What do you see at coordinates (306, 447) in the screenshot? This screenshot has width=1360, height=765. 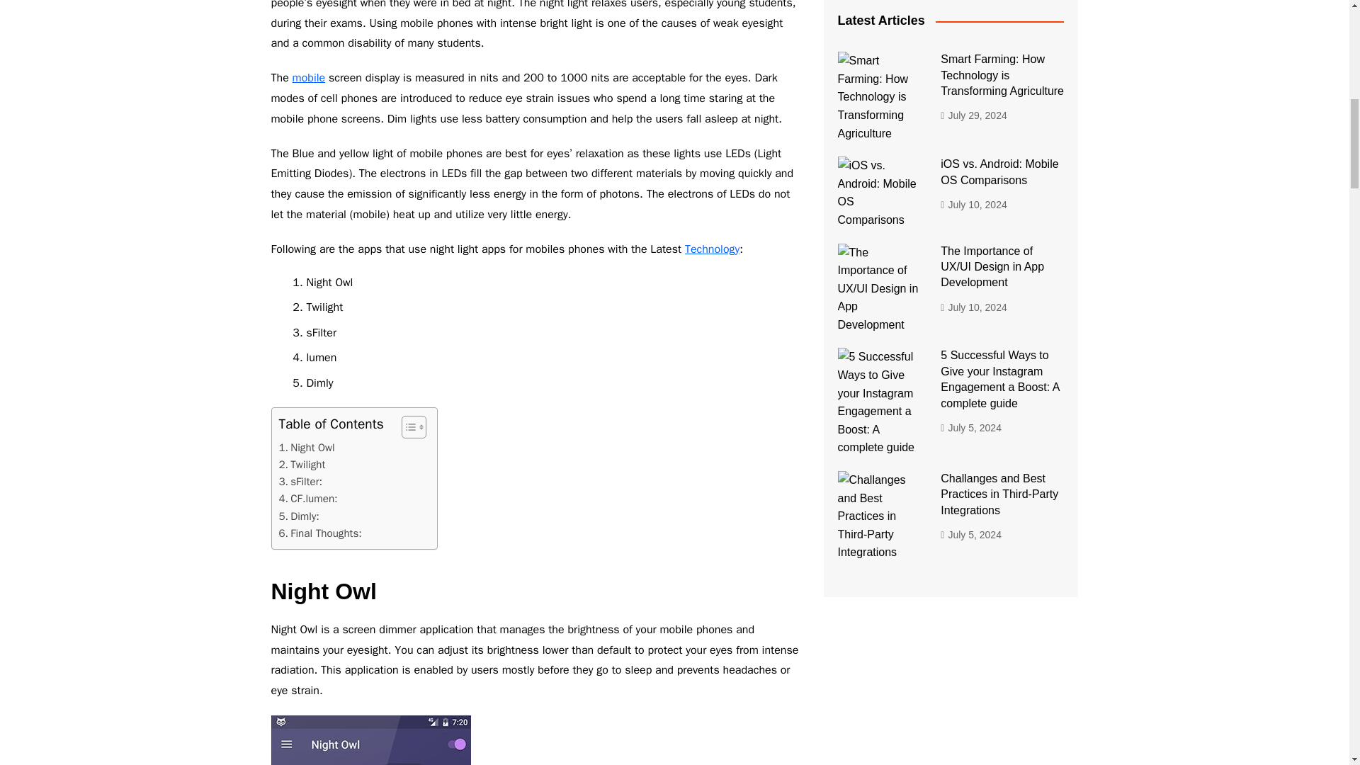 I see `Night Owl` at bounding box center [306, 447].